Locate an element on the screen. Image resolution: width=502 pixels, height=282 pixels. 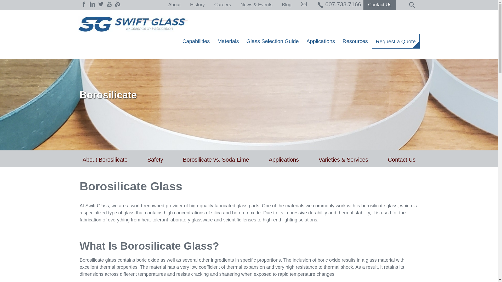
Contact Us is located at coordinates (380, 5).